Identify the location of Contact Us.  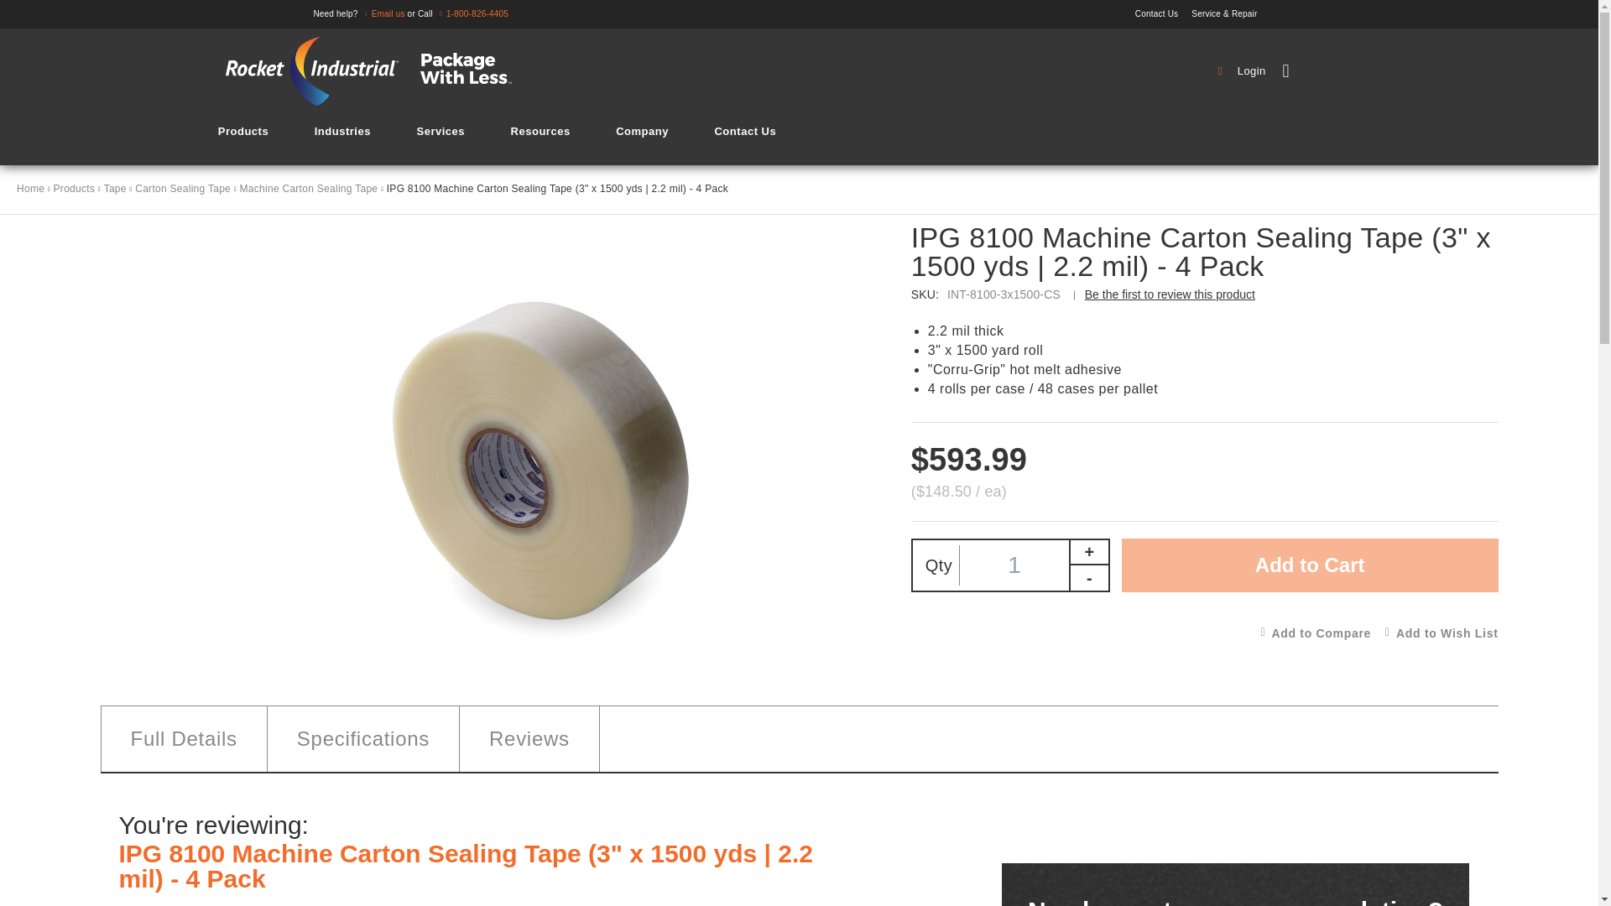
(1161, 13).